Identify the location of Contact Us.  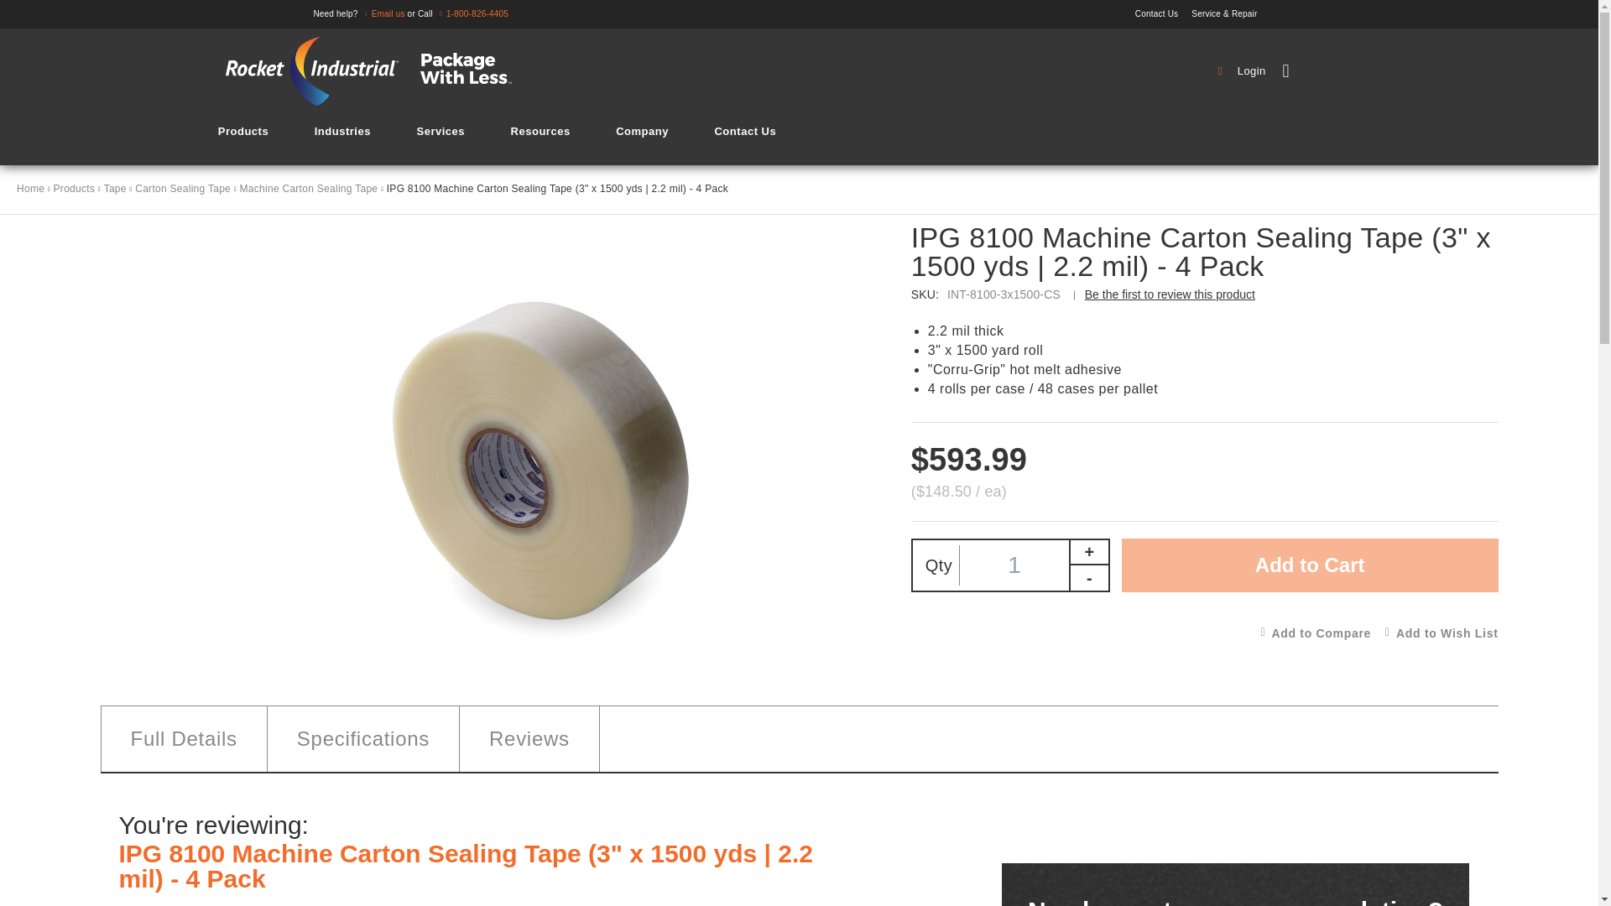
(1161, 13).